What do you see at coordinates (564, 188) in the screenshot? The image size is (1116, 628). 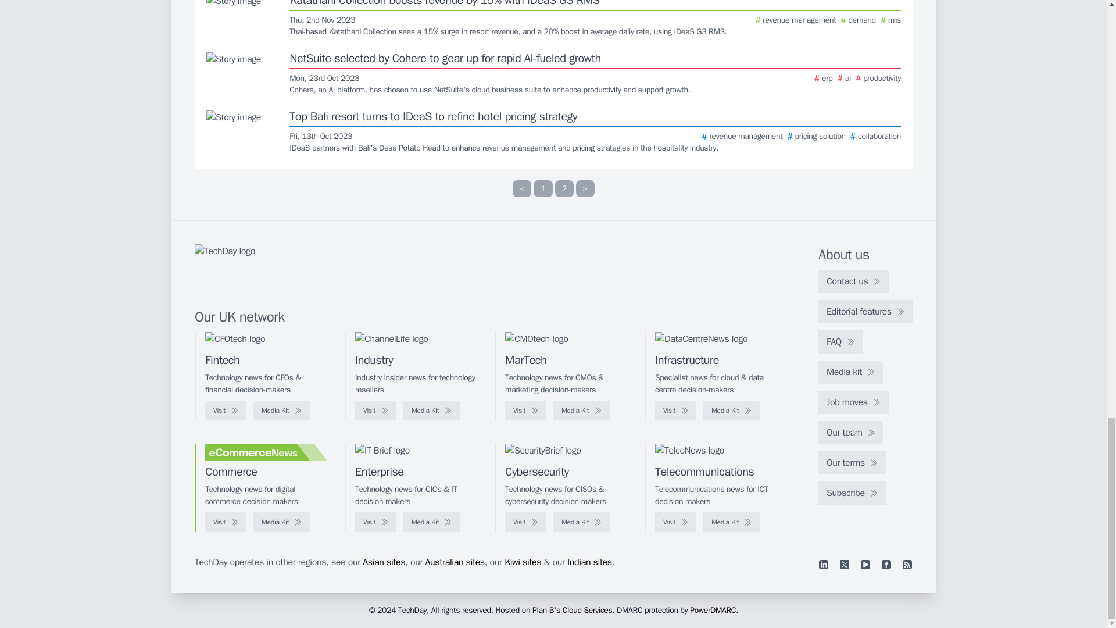 I see `2` at bounding box center [564, 188].